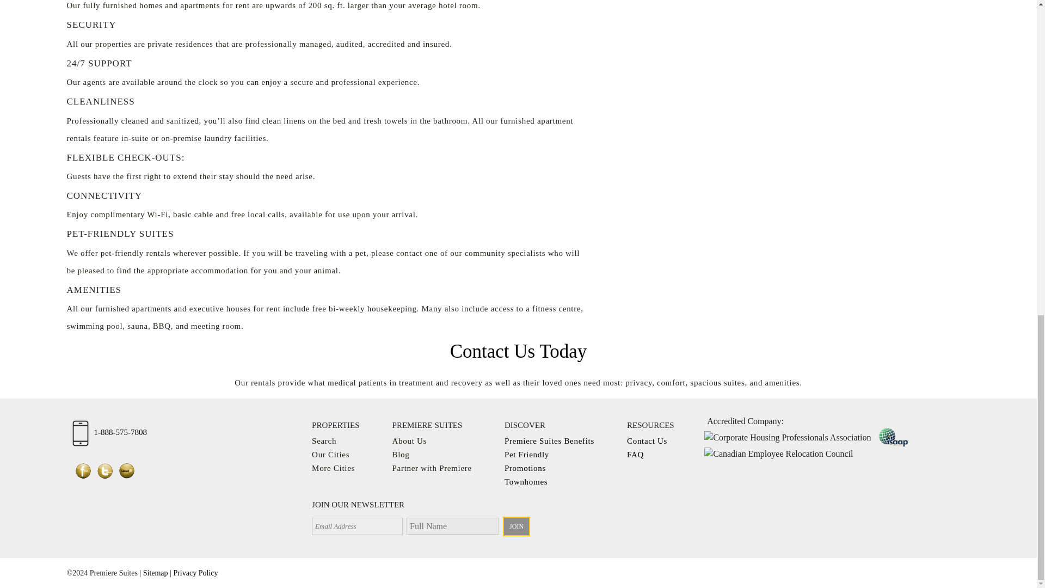 This screenshot has height=588, width=1045. What do you see at coordinates (526, 481) in the screenshot?
I see `Townhomes` at bounding box center [526, 481].